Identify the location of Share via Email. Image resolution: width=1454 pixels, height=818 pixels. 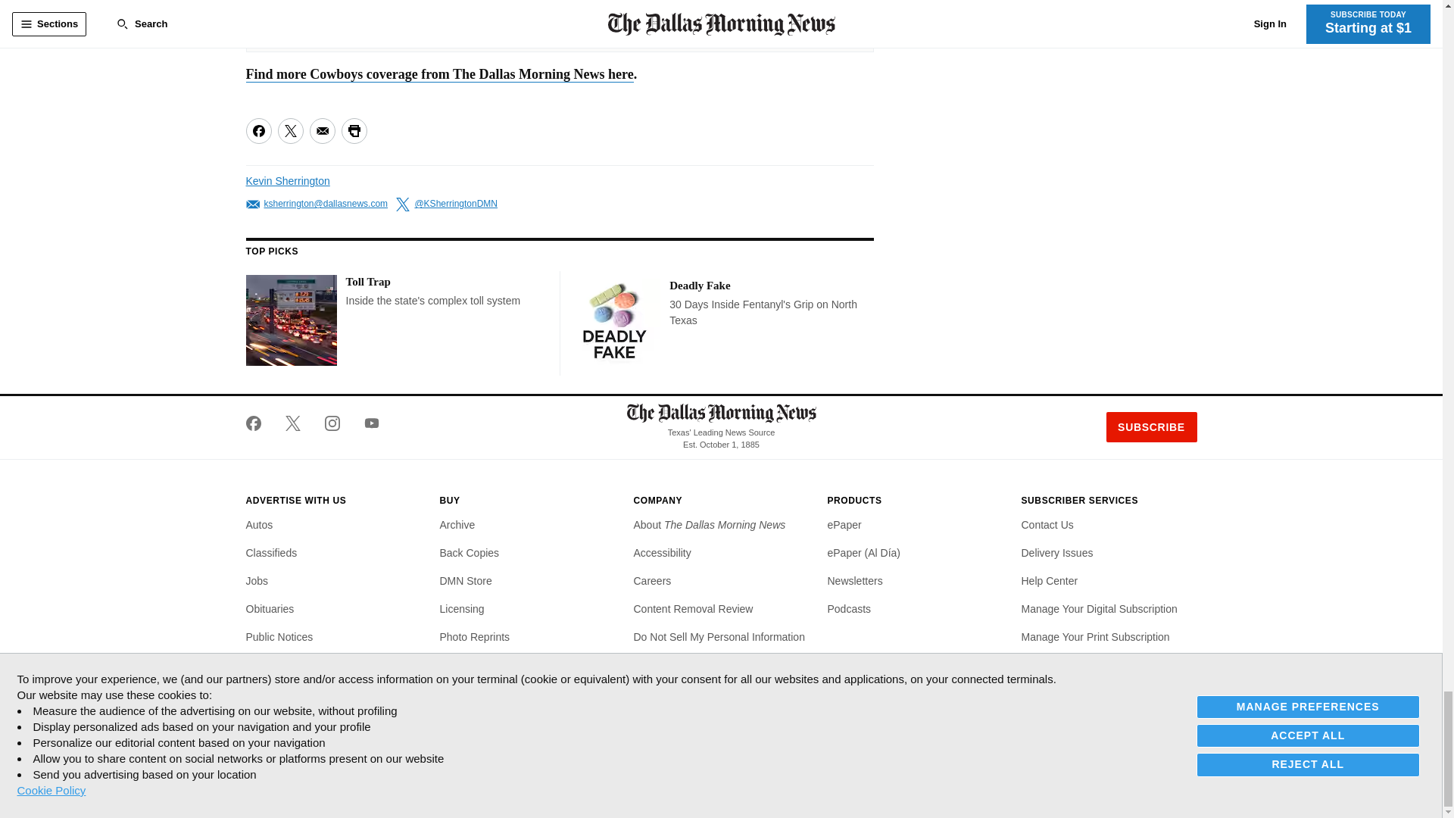
(321, 130).